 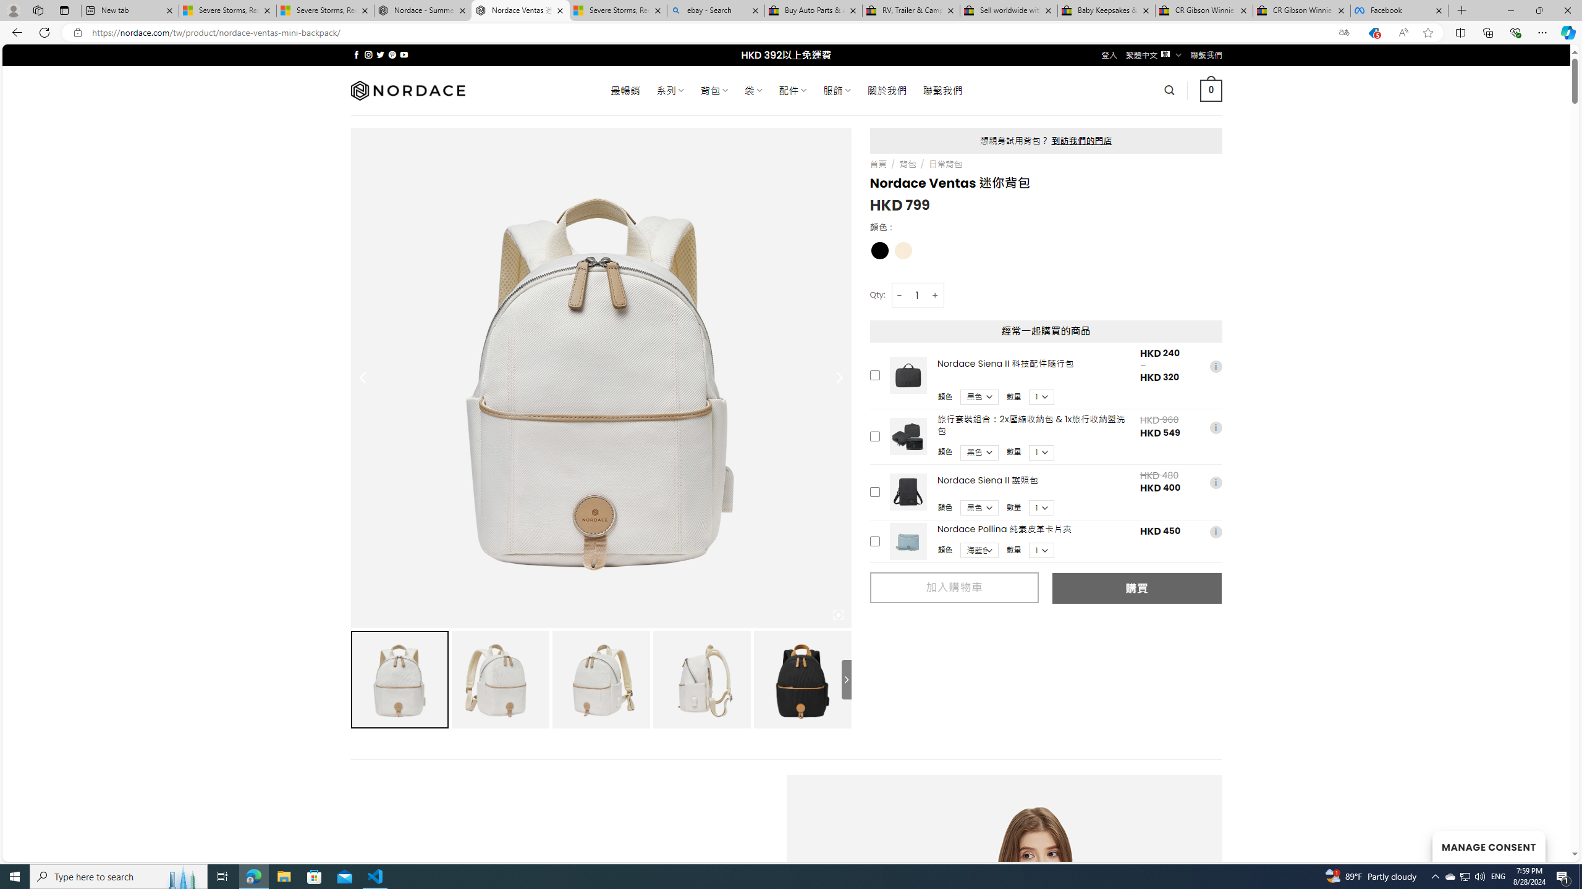 What do you see at coordinates (356, 54) in the screenshot?
I see `Follow on Facebook` at bounding box center [356, 54].